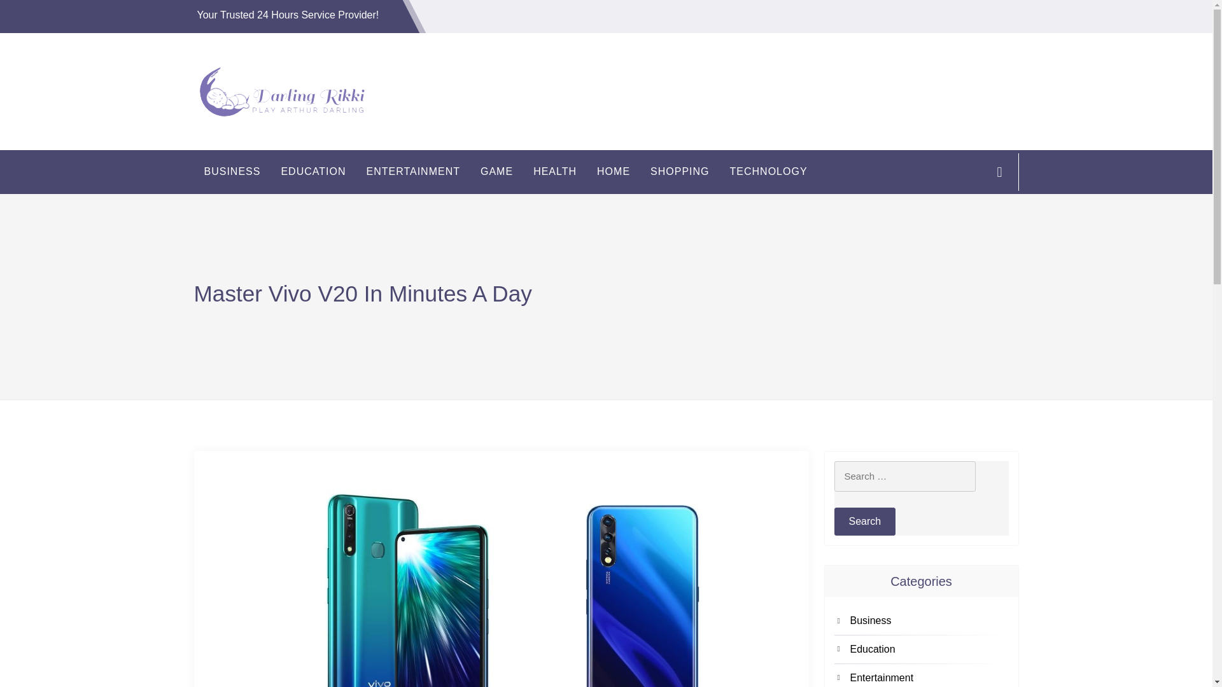 This screenshot has height=687, width=1222. What do you see at coordinates (412, 172) in the screenshot?
I see `ENTERTAINMENT` at bounding box center [412, 172].